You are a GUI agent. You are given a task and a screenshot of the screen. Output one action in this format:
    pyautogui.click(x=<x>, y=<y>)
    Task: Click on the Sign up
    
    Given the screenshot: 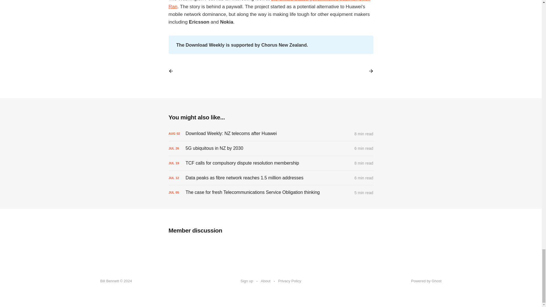 What is the action you would take?
    pyautogui.click(x=247, y=281)
    